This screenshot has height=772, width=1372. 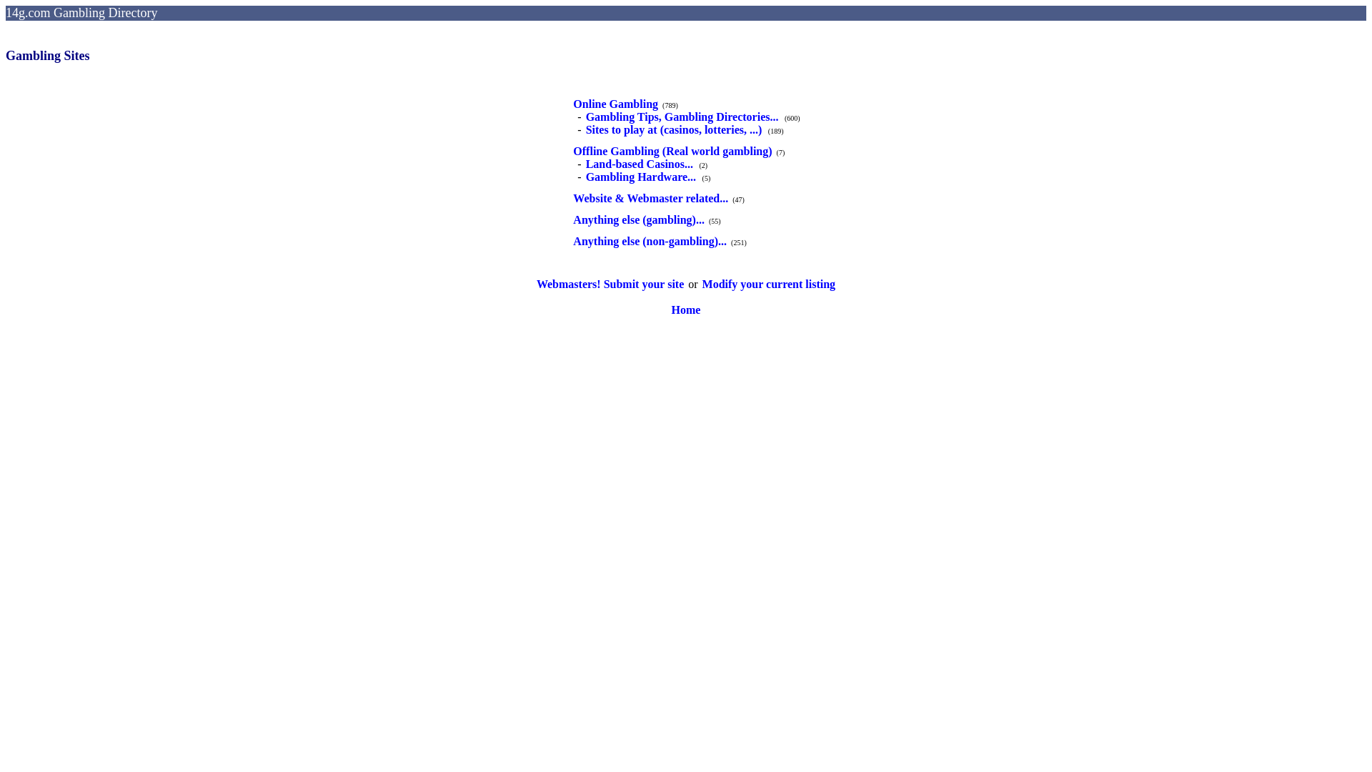 What do you see at coordinates (650, 242) in the screenshot?
I see `Anything else (non-gambling)...` at bounding box center [650, 242].